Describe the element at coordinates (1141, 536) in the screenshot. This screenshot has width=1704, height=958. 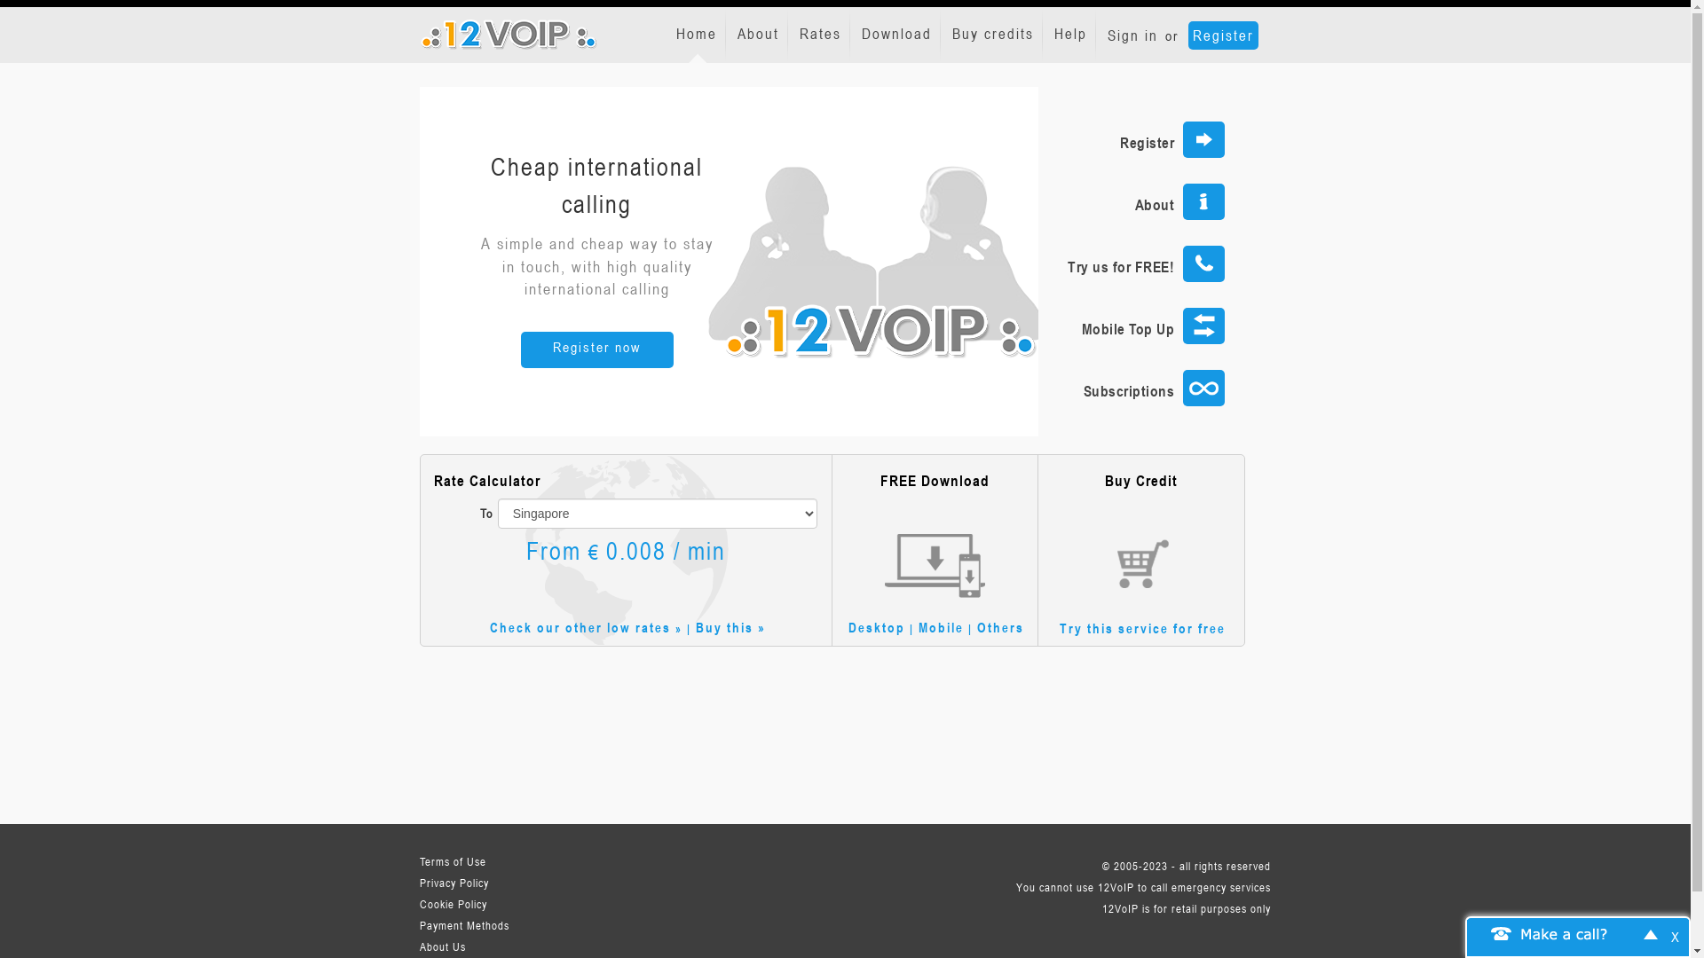
I see `Buy Credit` at that location.